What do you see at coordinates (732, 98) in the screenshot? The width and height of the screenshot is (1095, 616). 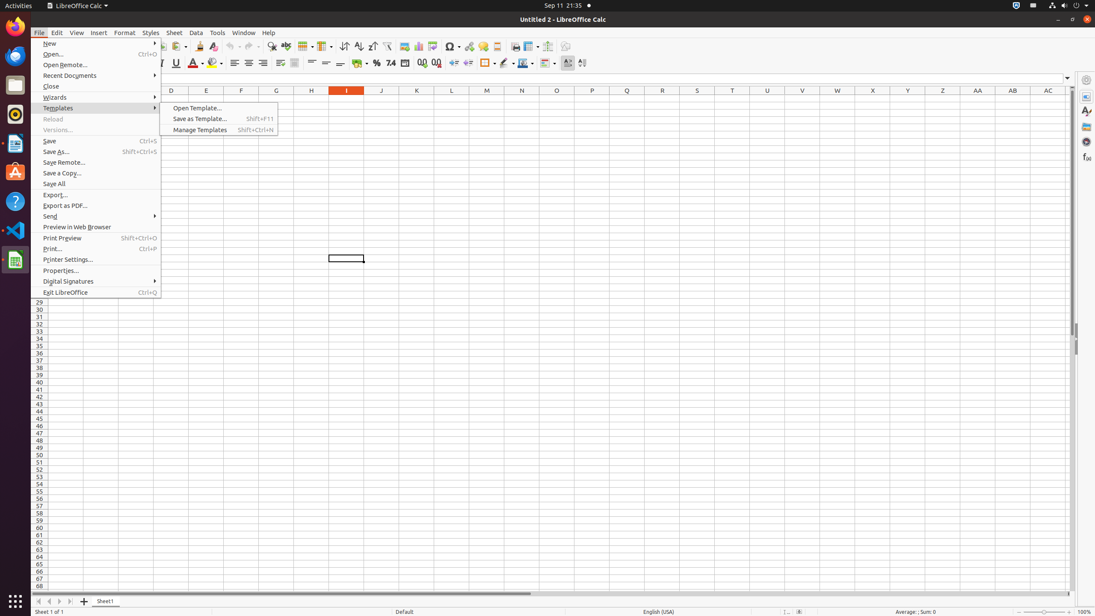 I see `T1` at bounding box center [732, 98].